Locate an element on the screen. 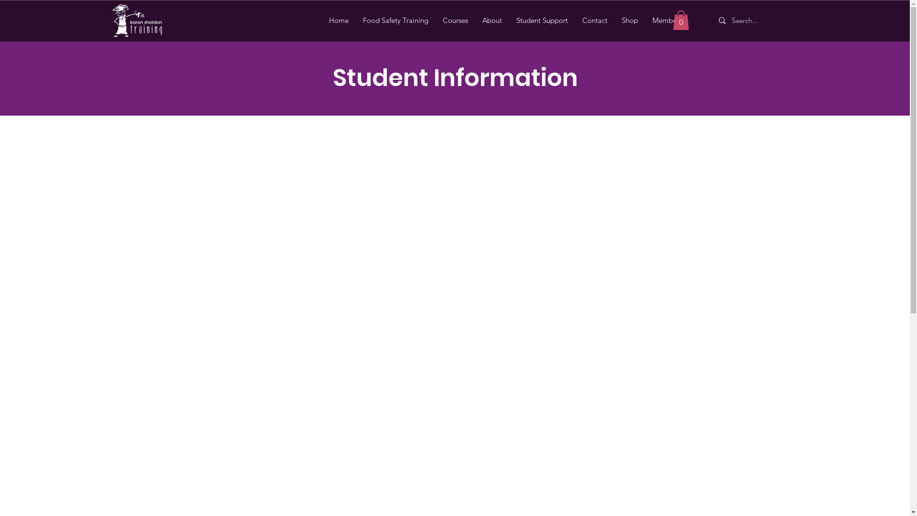 Image resolution: width=917 pixels, height=516 pixels. Food Safety Training is located at coordinates (395, 21).